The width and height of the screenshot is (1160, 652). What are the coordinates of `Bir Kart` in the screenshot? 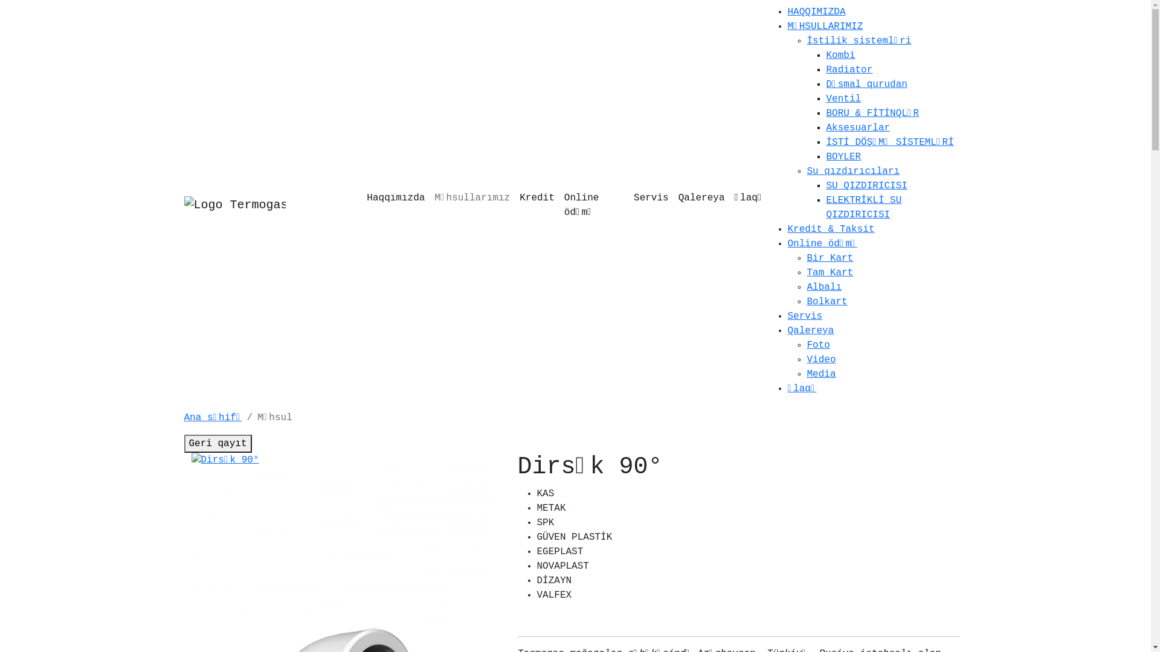 It's located at (830, 258).